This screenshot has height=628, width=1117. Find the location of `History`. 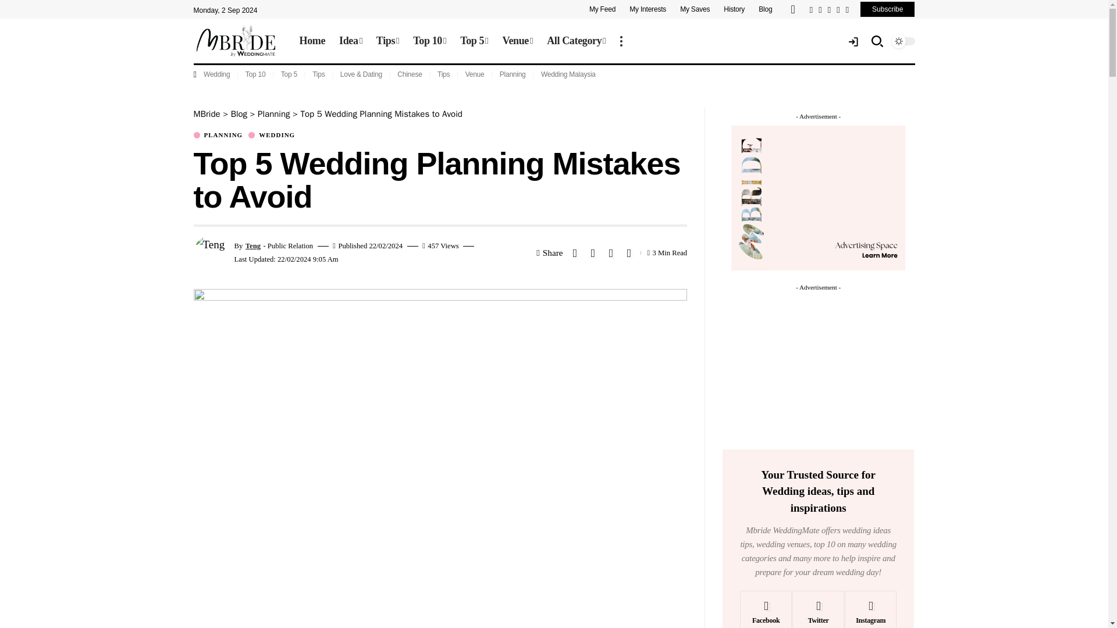

History is located at coordinates (734, 9).